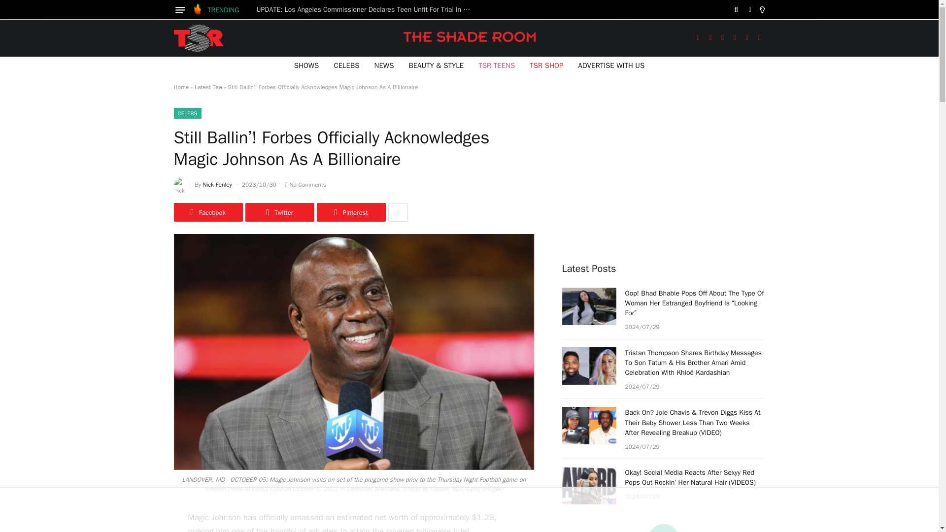 Image resolution: width=946 pixels, height=532 pixels. I want to click on The Shade Room, so click(198, 37).